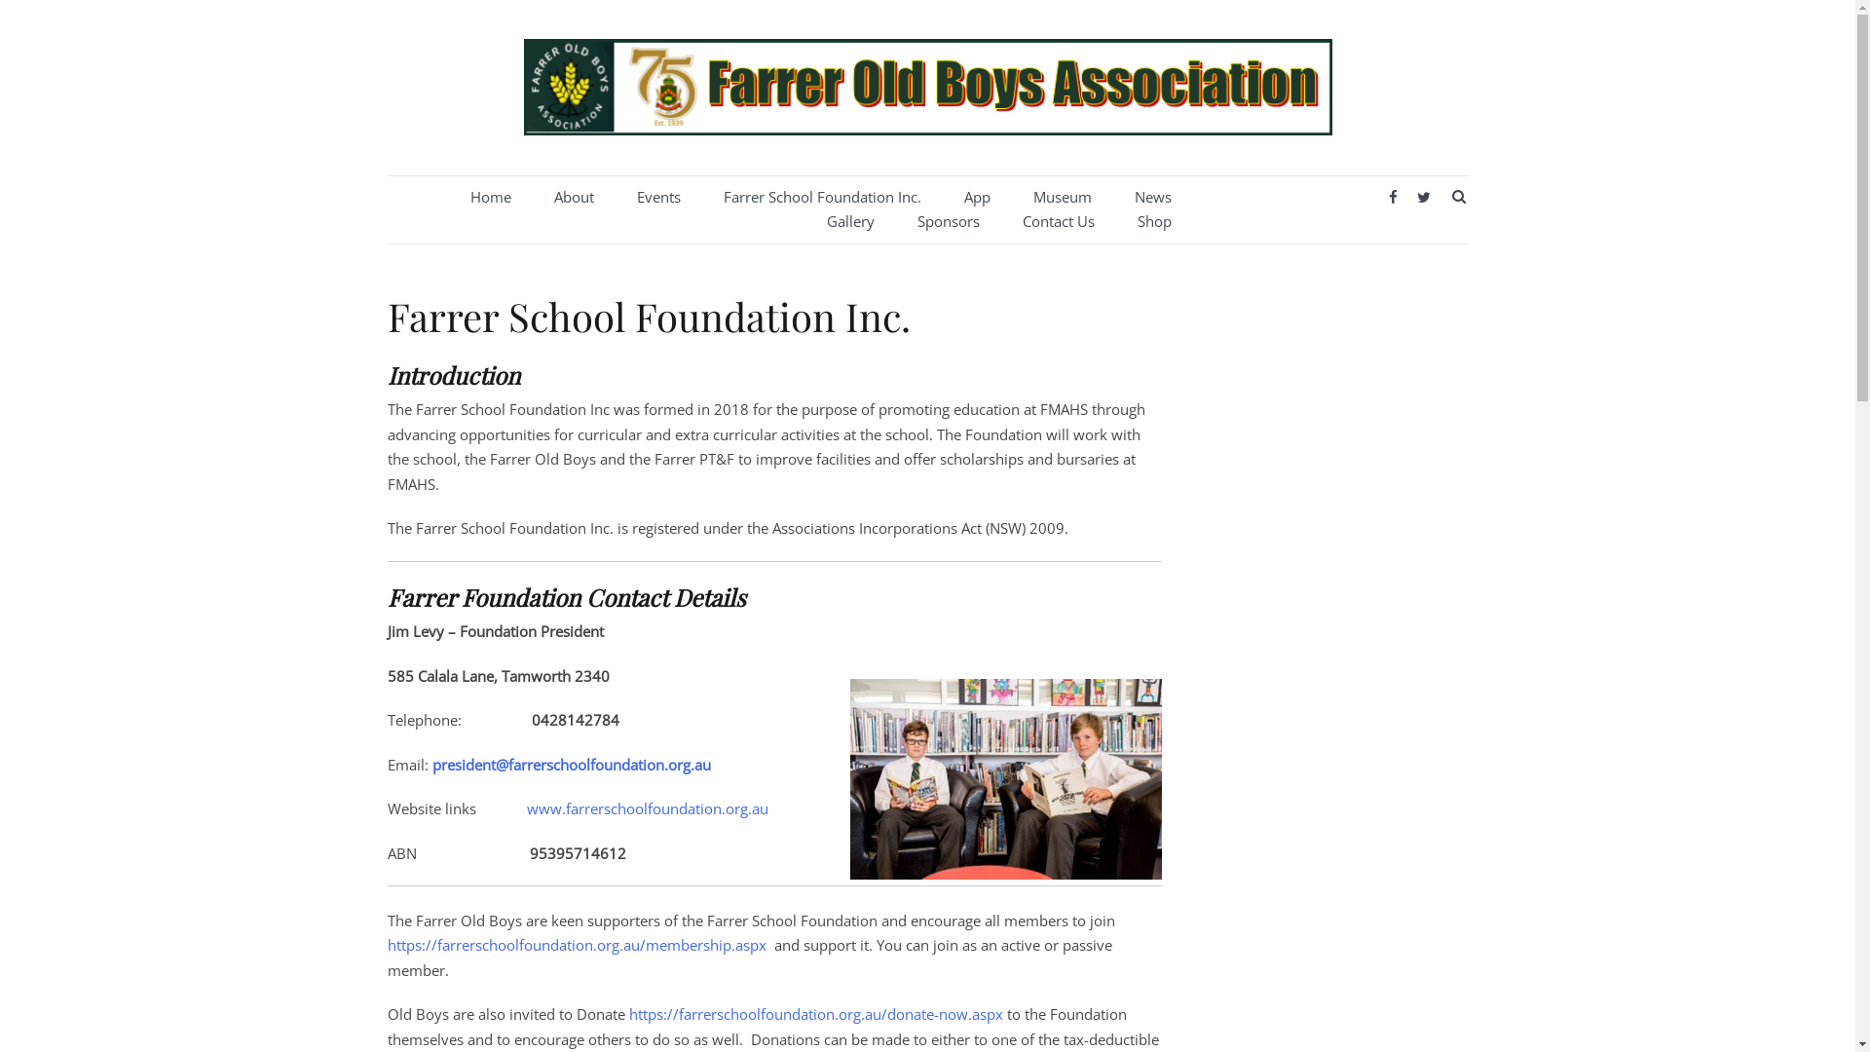  Describe the element at coordinates (822, 198) in the screenshot. I see `Farrer School Foundation Inc.` at that location.